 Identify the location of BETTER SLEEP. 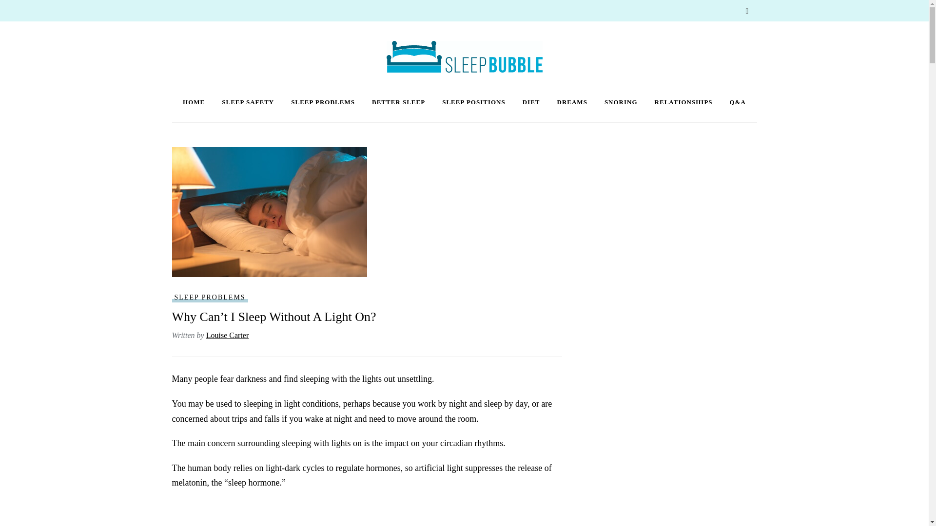
(398, 102).